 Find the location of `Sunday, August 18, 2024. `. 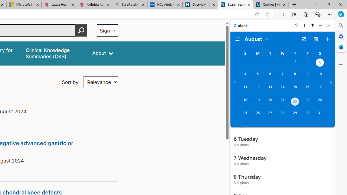

Sunday, August 18, 2024.  is located at coordinates (245, 102).